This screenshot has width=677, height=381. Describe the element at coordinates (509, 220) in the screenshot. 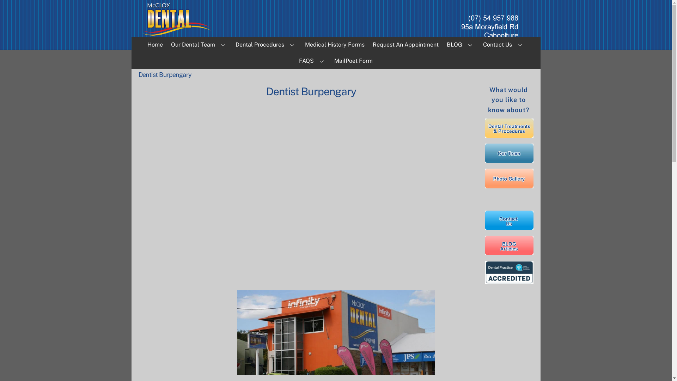

I see `Contact McCloy Dental Morayfield` at that location.